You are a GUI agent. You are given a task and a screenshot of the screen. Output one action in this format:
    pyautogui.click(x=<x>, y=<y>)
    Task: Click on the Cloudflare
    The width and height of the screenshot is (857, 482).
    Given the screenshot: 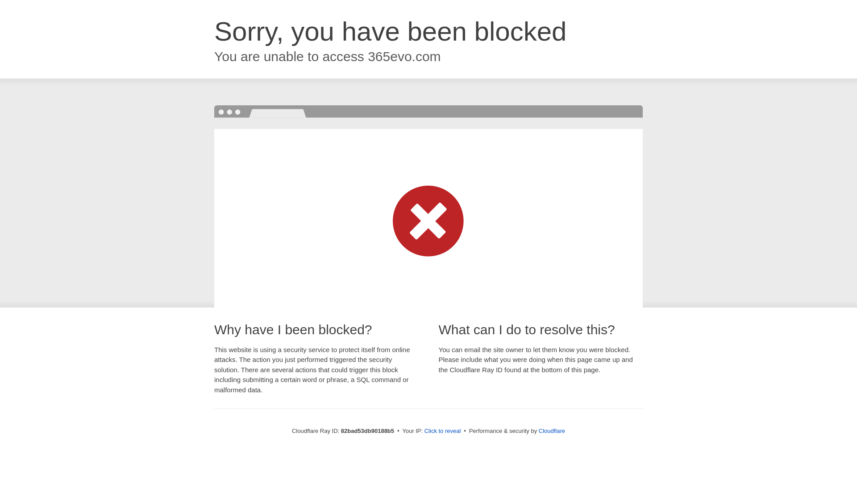 What is the action you would take?
    pyautogui.click(x=552, y=431)
    